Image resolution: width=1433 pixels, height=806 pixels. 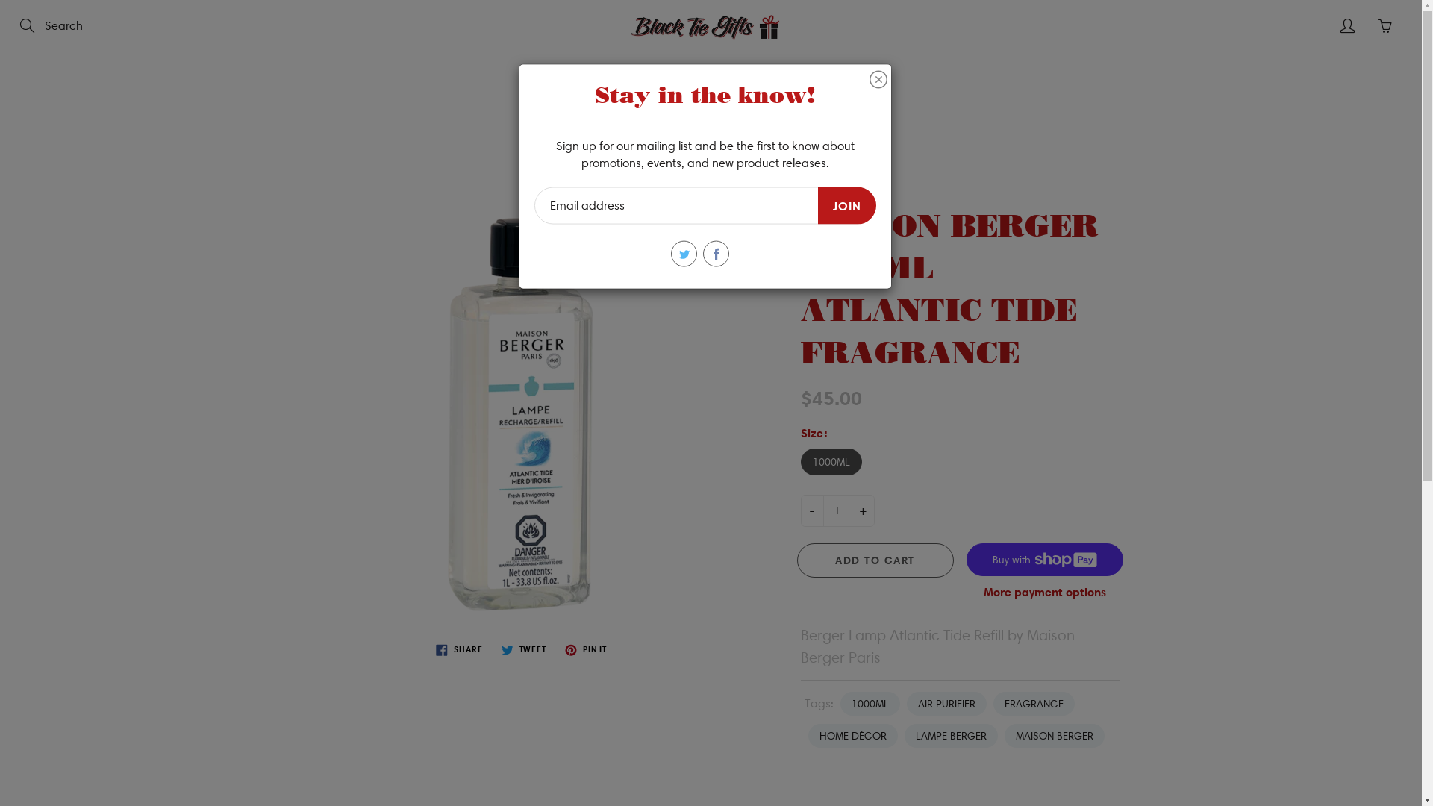 I want to click on PIN IT, so click(x=586, y=649).